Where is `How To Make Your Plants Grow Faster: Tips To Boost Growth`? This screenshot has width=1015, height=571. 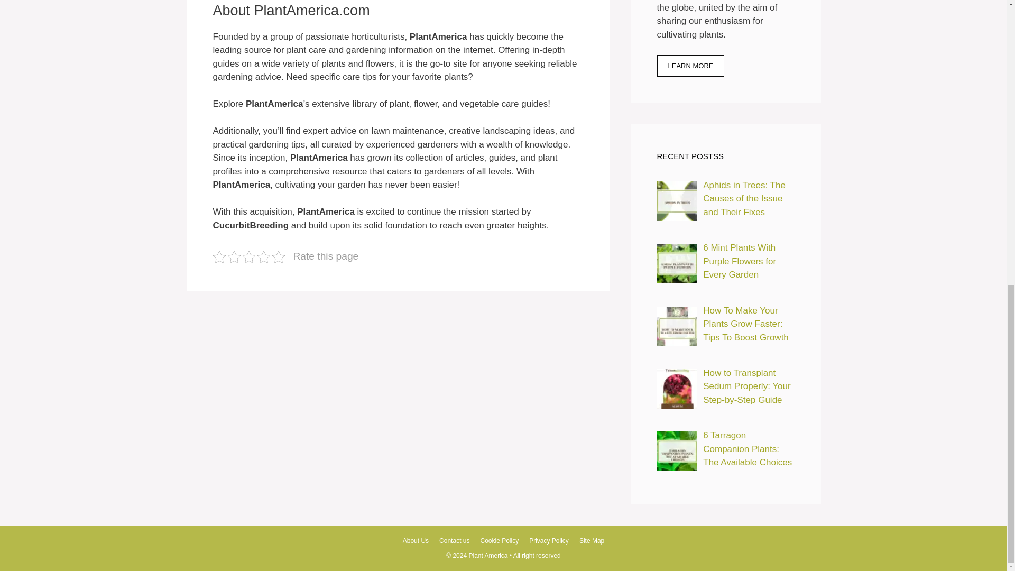 How To Make Your Plants Grow Faster: Tips To Boost Growth is located at coordinates (745, 324).